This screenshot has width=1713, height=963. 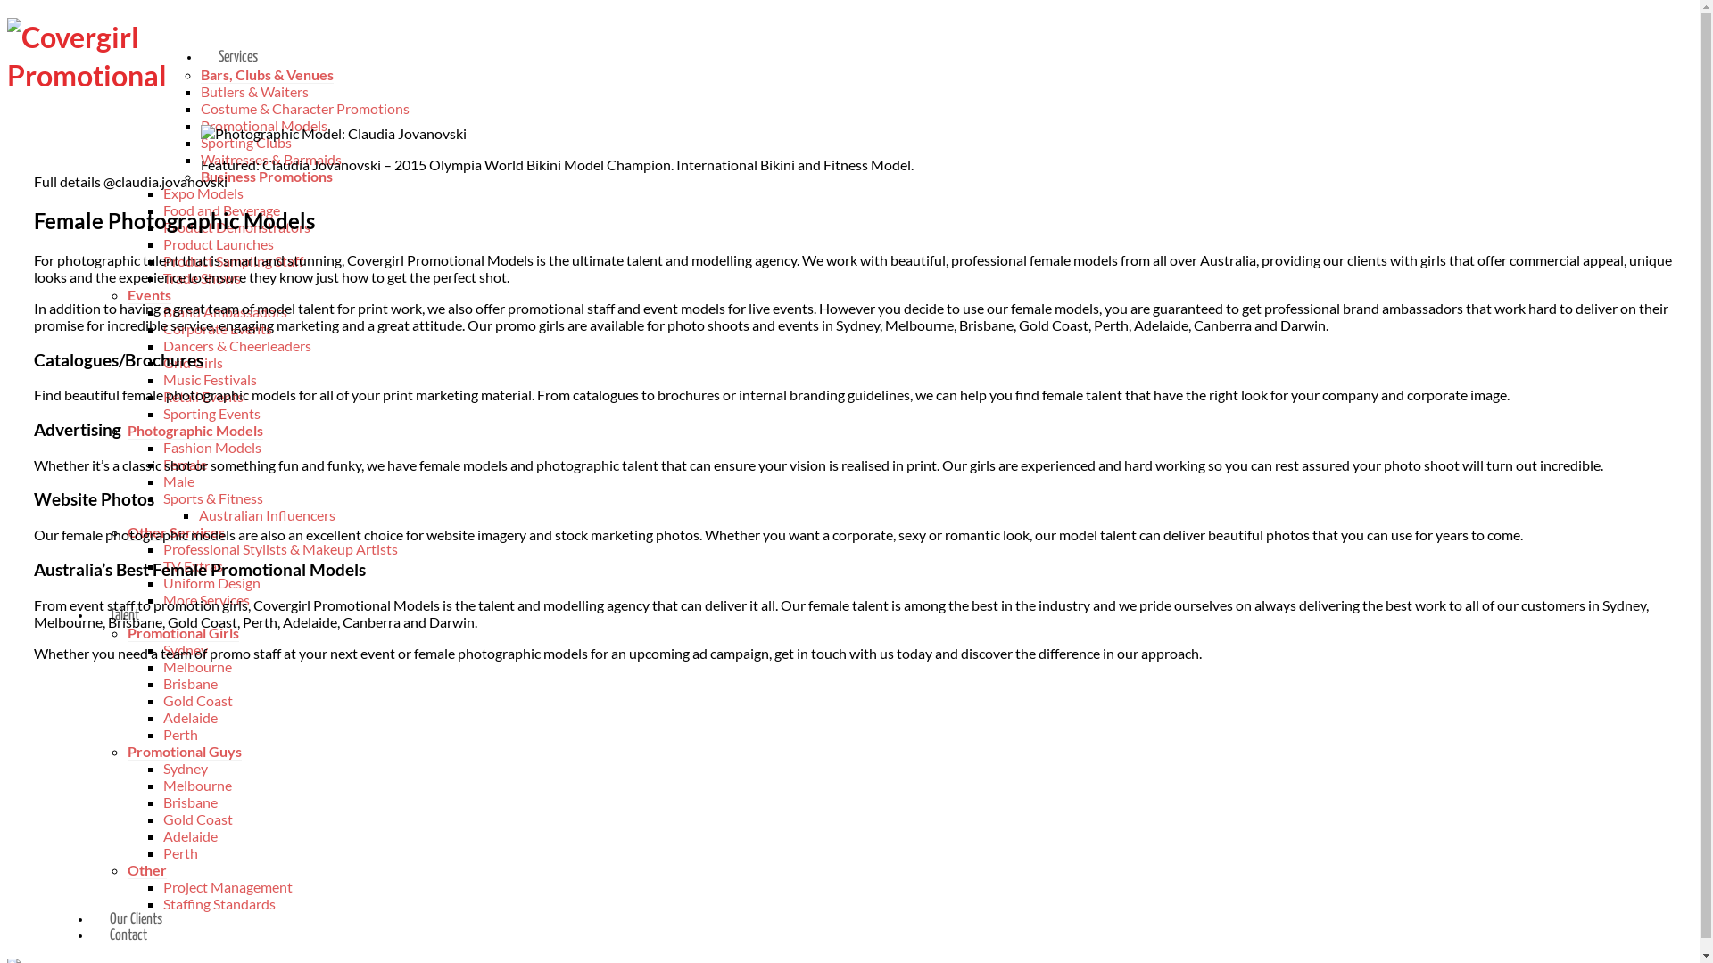 What do you see at coordinates (150, 295) in the screenshot?
I see `Events` at bounding box center [150, 295].